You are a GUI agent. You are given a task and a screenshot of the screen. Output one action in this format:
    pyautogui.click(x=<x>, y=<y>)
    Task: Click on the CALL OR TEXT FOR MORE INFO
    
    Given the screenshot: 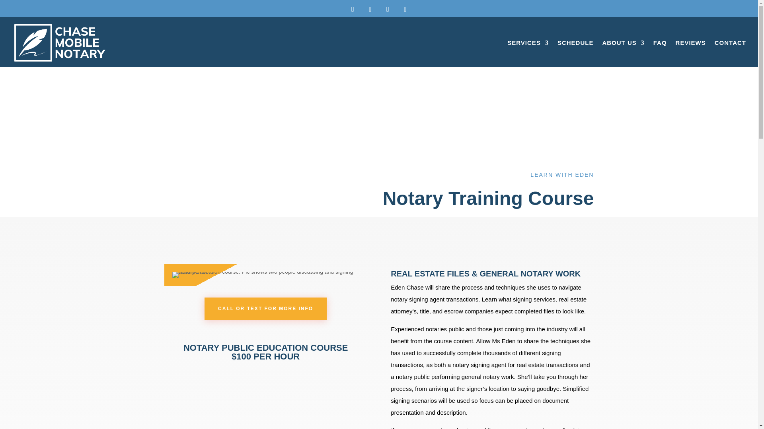 What is the action you would take?
    pyautogui.click(x=266, y=308)
    